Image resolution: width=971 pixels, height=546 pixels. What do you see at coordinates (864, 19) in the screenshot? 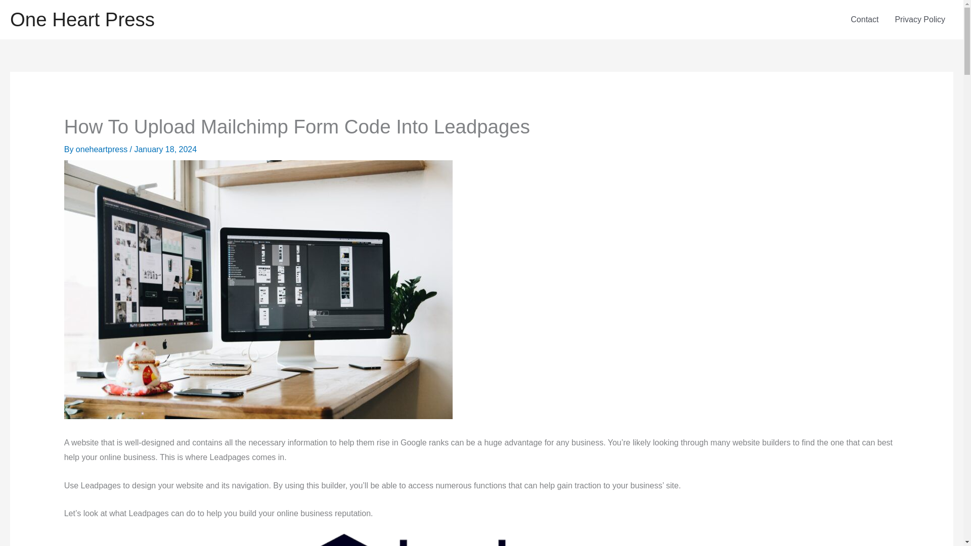
I see `Contact` at bounding box center [864, 19].